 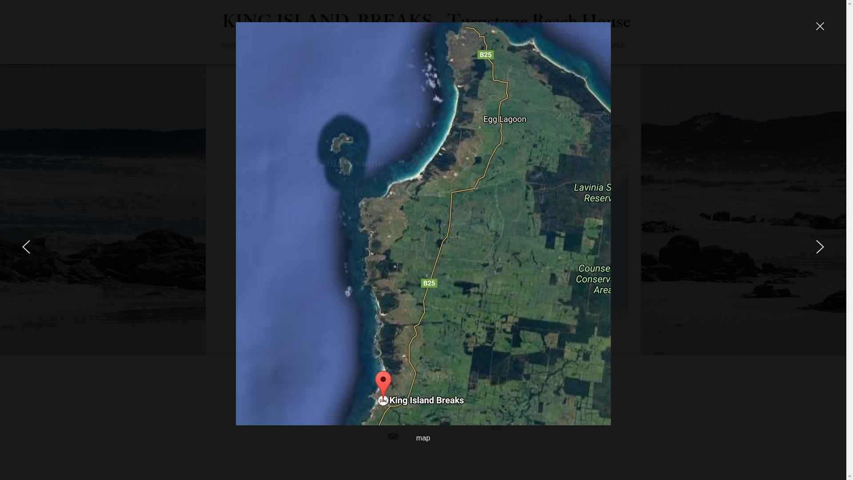 What do you see at coordinates (296, 45) in the screenshot?
I see `Accommodation` at bounding box center [296, 45].